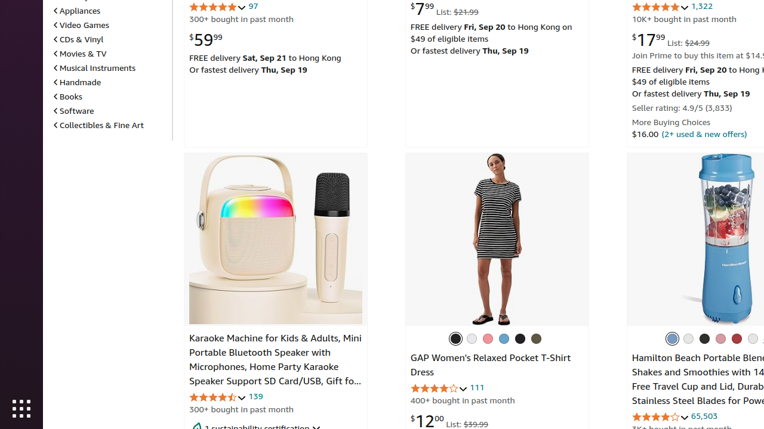 Image resolution: width=764 pixels, height=429 pixels. Describe the element at coordinates (753, 338) in the screenshot. I see `White` at that location.